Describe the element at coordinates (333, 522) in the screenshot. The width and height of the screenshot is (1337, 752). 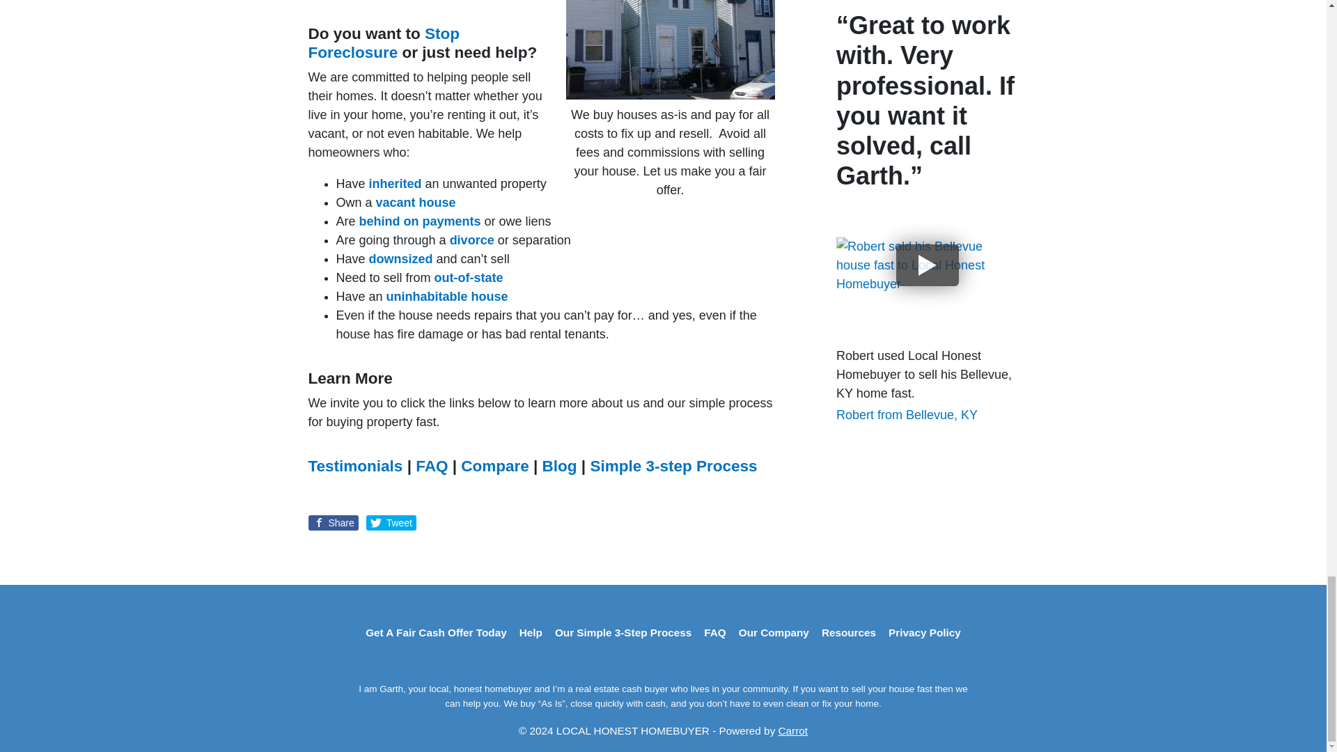
I see `Share on Facebook` at that location.